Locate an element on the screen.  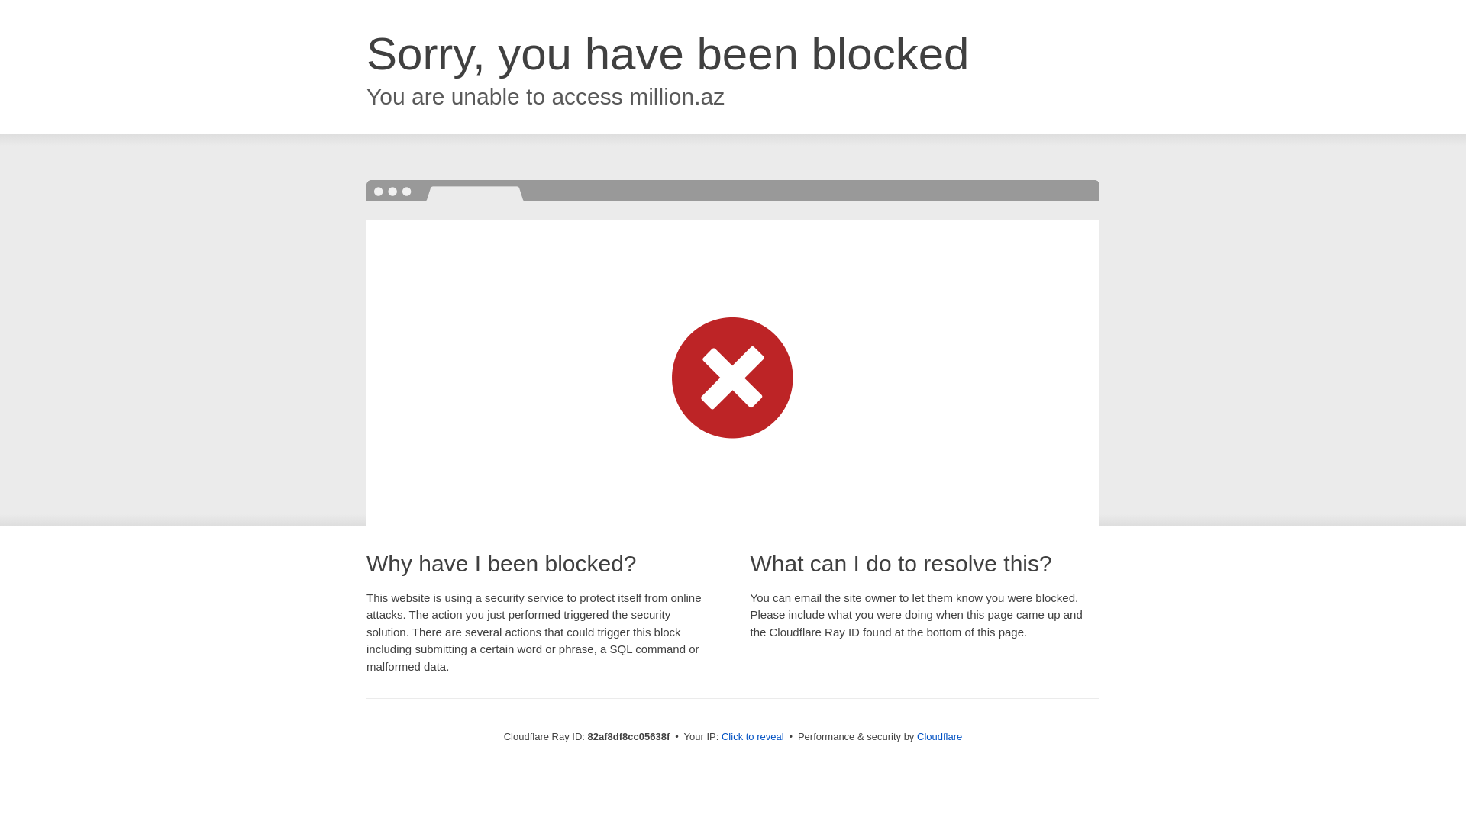
Cloudflare is located at coordinates (939, 737).